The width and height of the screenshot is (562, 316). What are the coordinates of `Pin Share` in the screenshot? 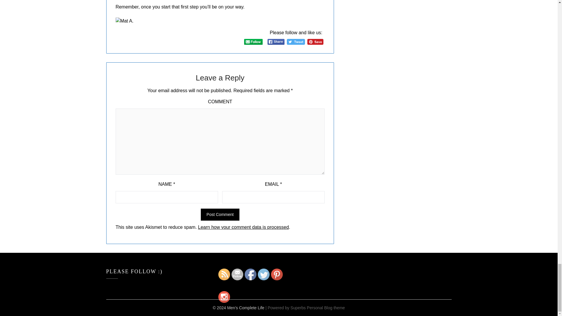 It's located at (316, 42).